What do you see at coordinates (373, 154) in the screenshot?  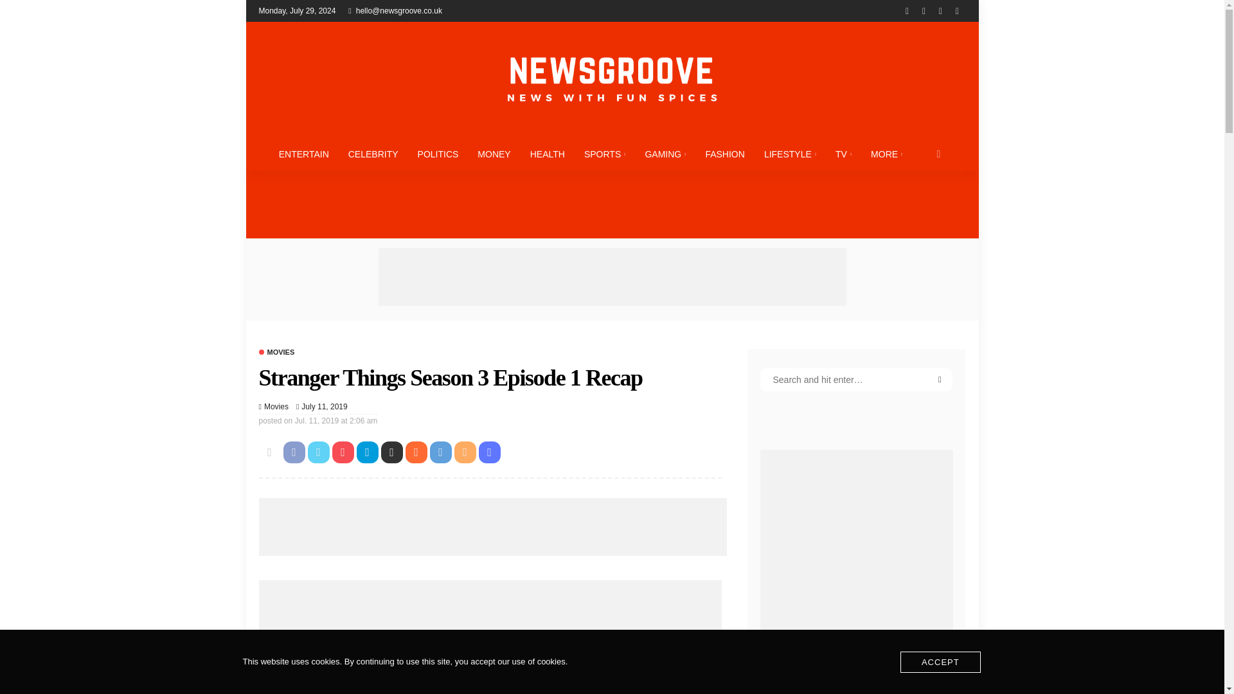 I see `CELEBRITY` at bounding box center [373, 154].